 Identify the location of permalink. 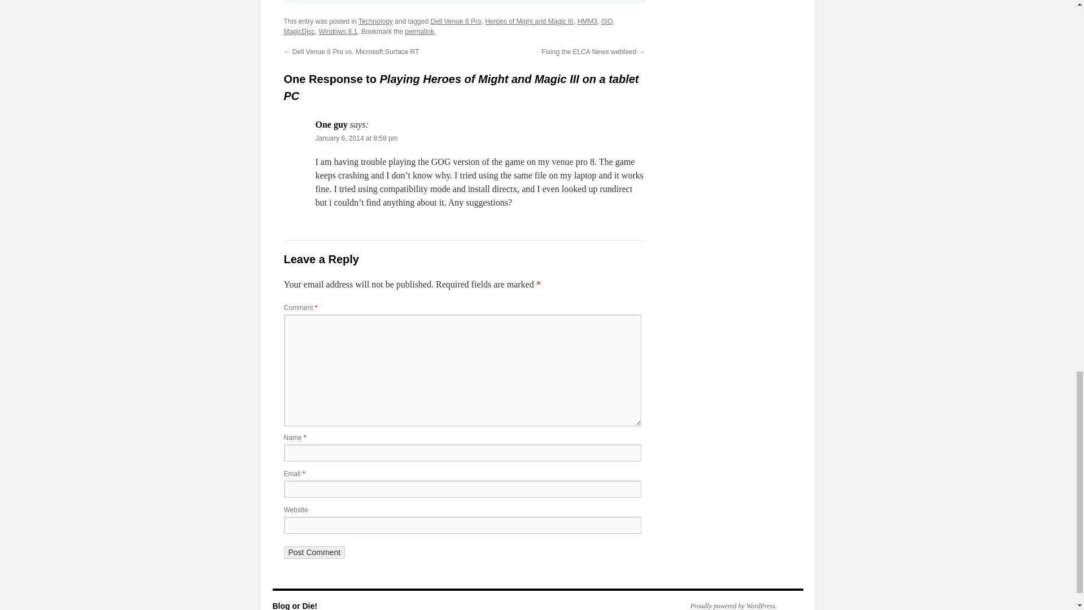
(419, 31).